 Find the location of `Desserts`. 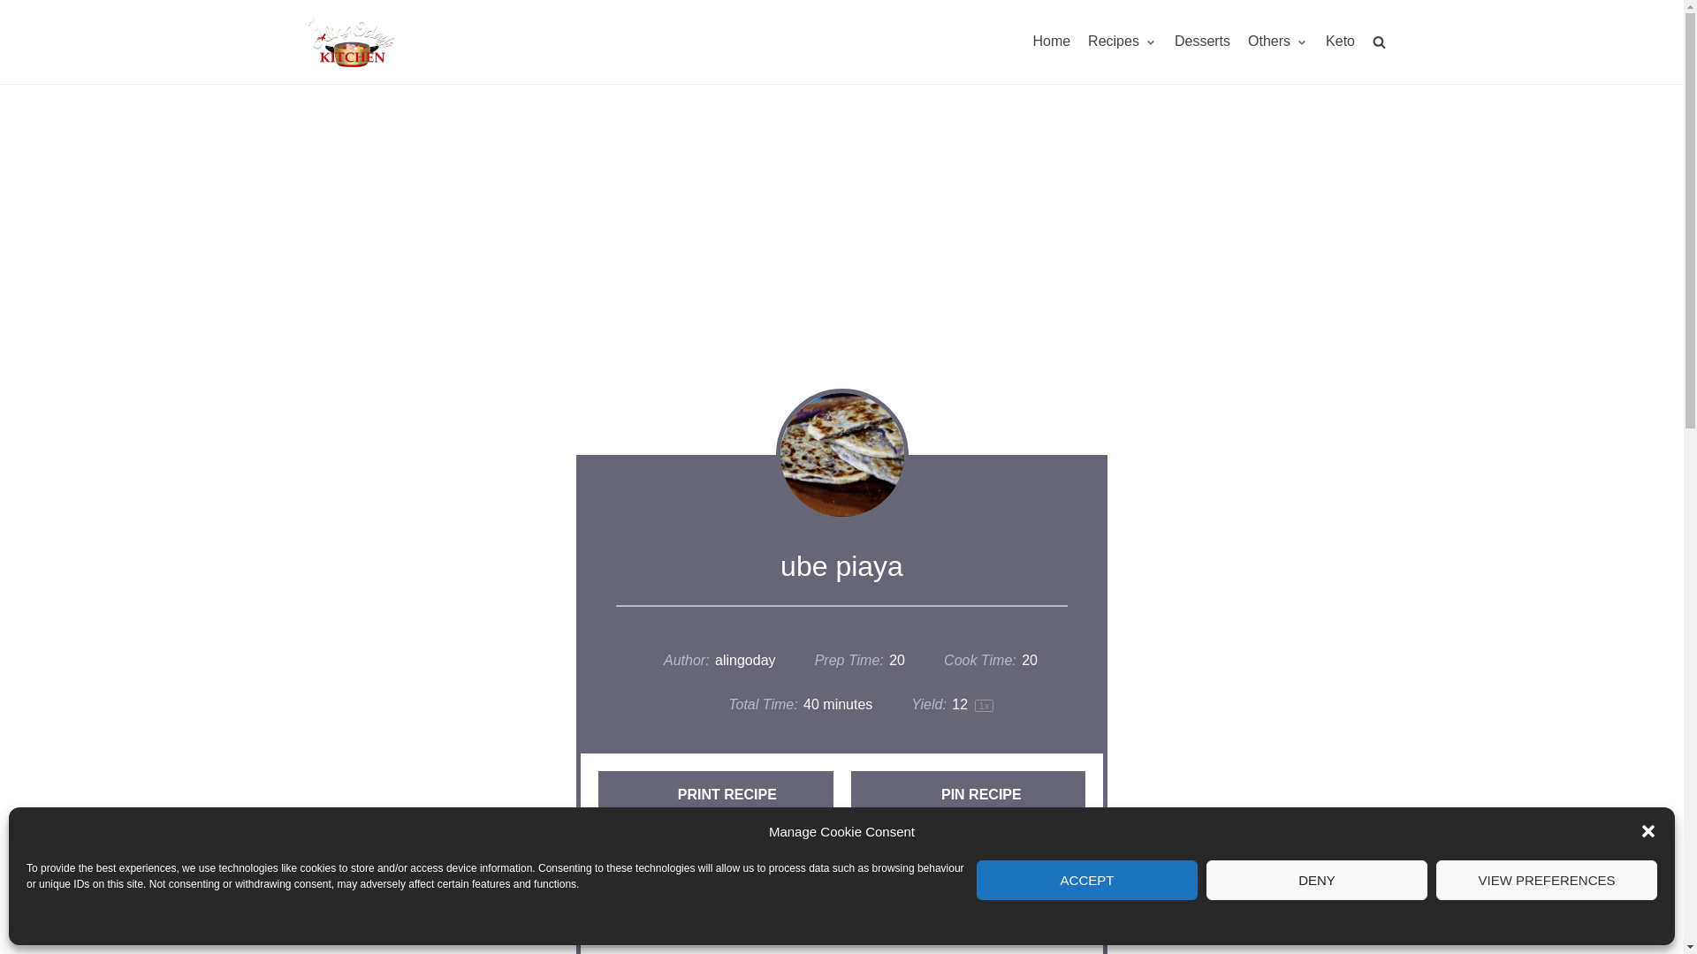

Desserts is located at coordinates (1202, 41).